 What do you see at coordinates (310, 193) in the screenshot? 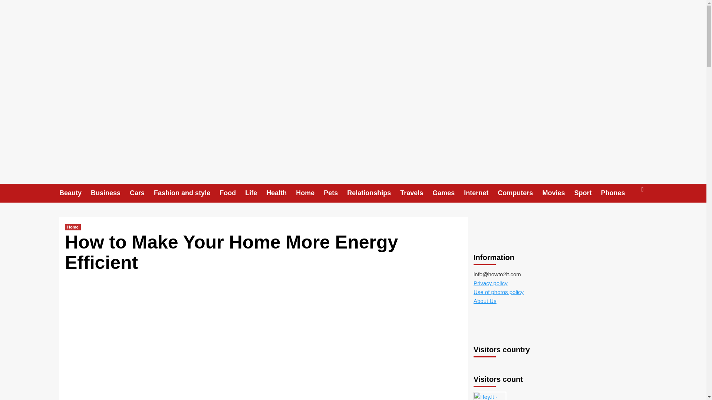
I see `Home` at bounding box center [310, 193].